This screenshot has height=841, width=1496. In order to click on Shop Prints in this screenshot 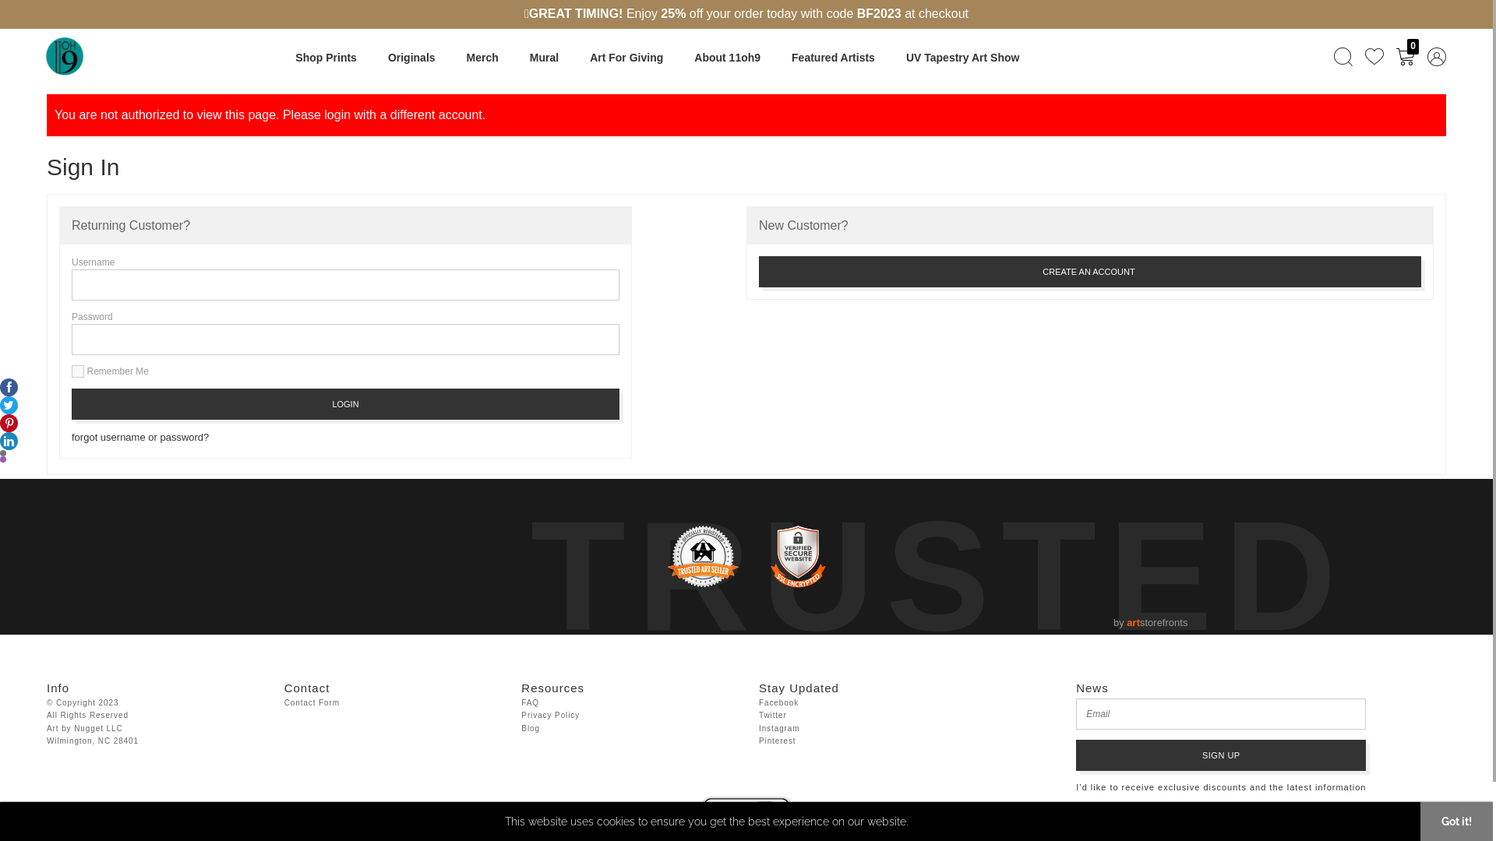, I will do `click(326, 58)`.